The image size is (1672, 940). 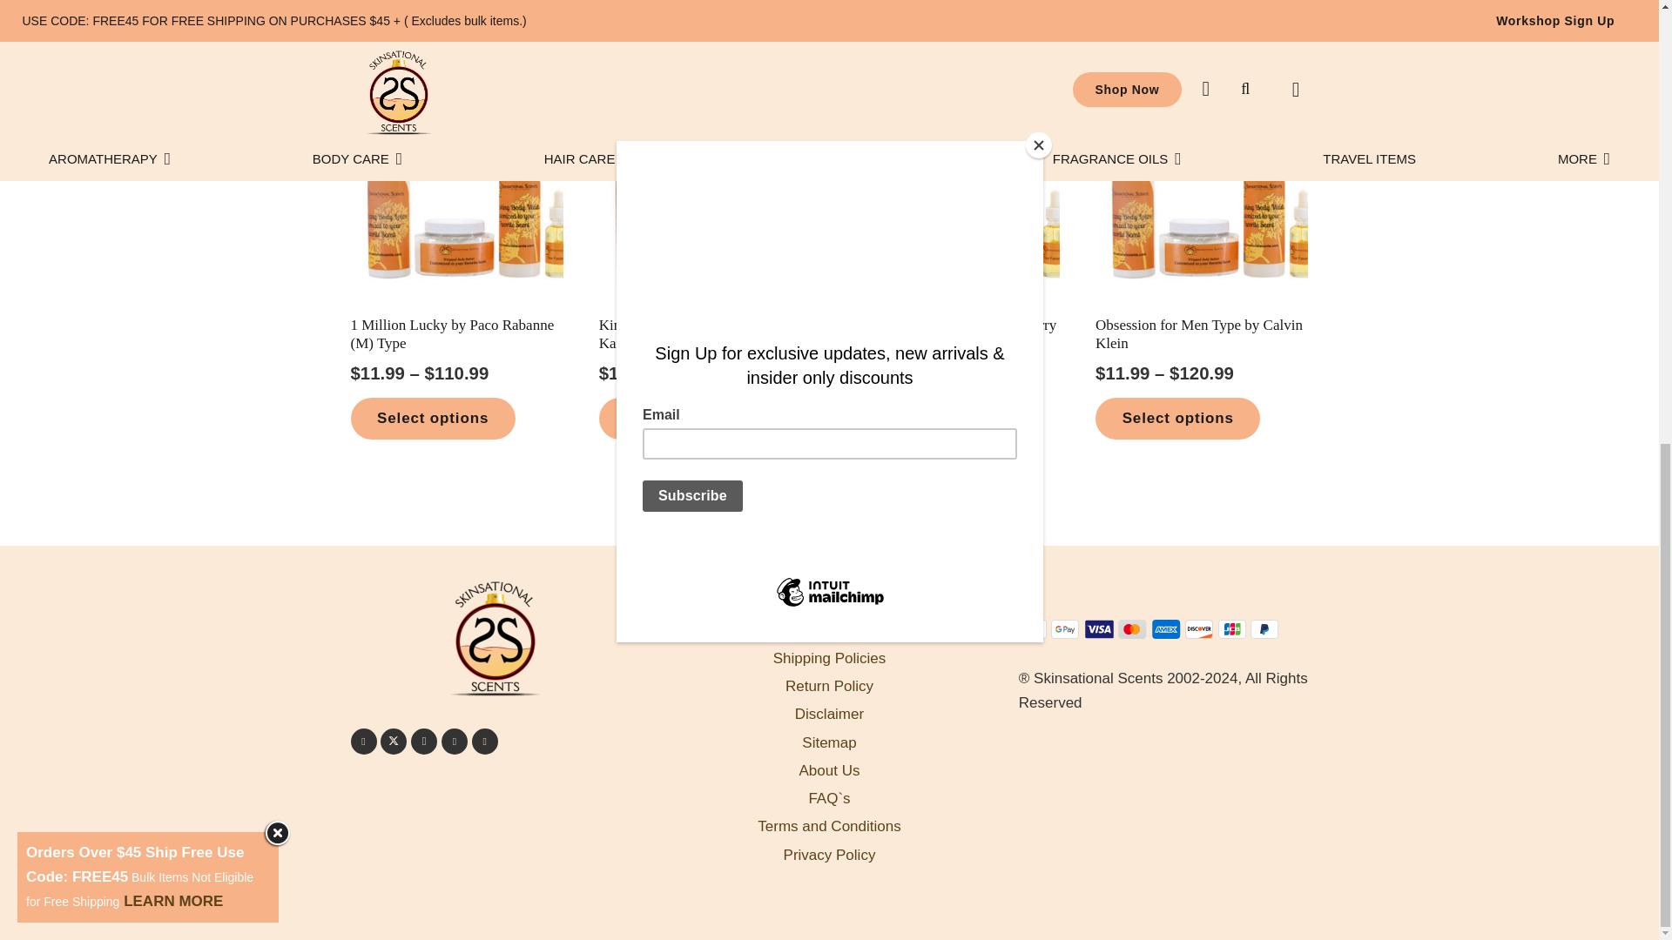 What do you see at coordinates (1616, 129) in the screenshot?
I see `Back to top` at bounding box center [1616, 129].